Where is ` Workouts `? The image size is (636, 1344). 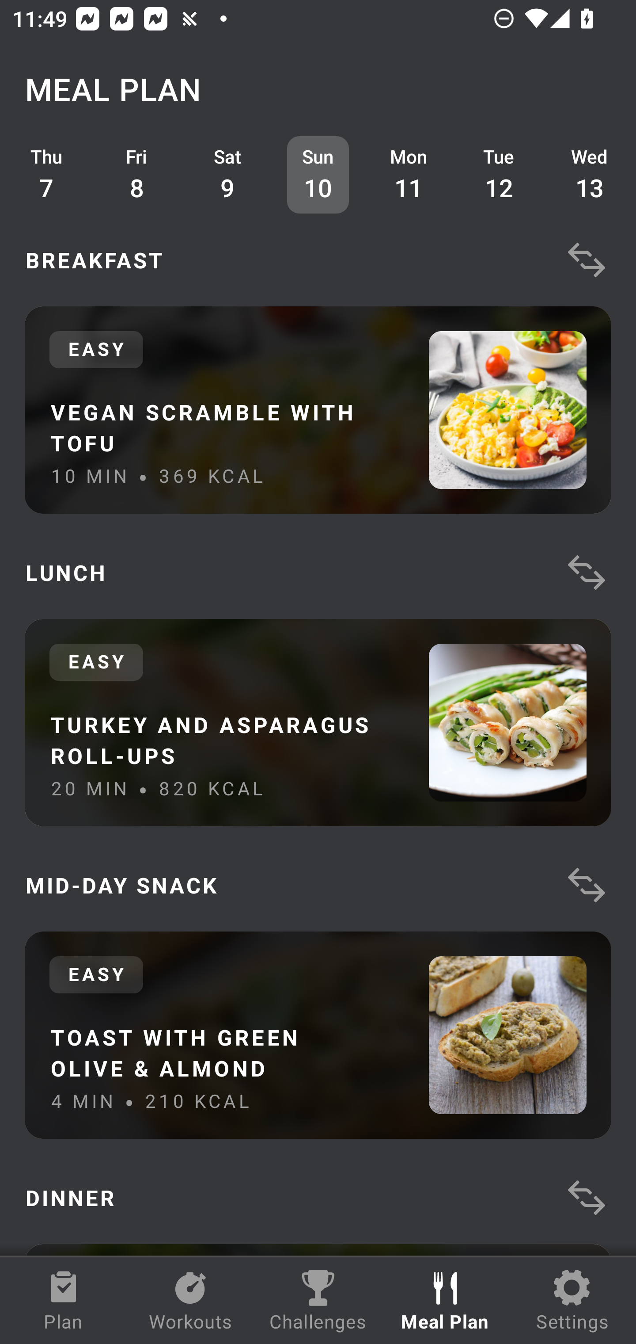
 Workouts  is located at coordinates (191, 1301).